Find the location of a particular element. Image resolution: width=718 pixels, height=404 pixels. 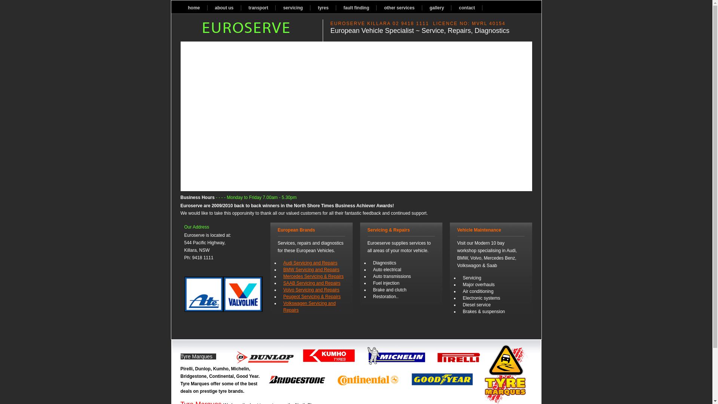

Mercedes Servicing & Repairs is located at coordinates (313, 276).